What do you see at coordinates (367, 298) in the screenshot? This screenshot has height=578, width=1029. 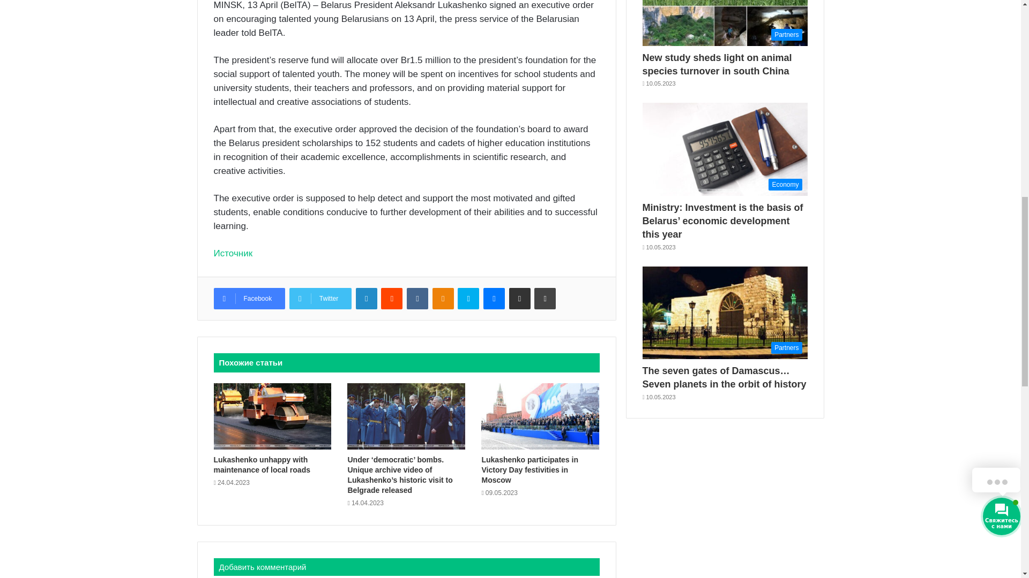 I see `LinkedIn` at bounding box center [367, 298].